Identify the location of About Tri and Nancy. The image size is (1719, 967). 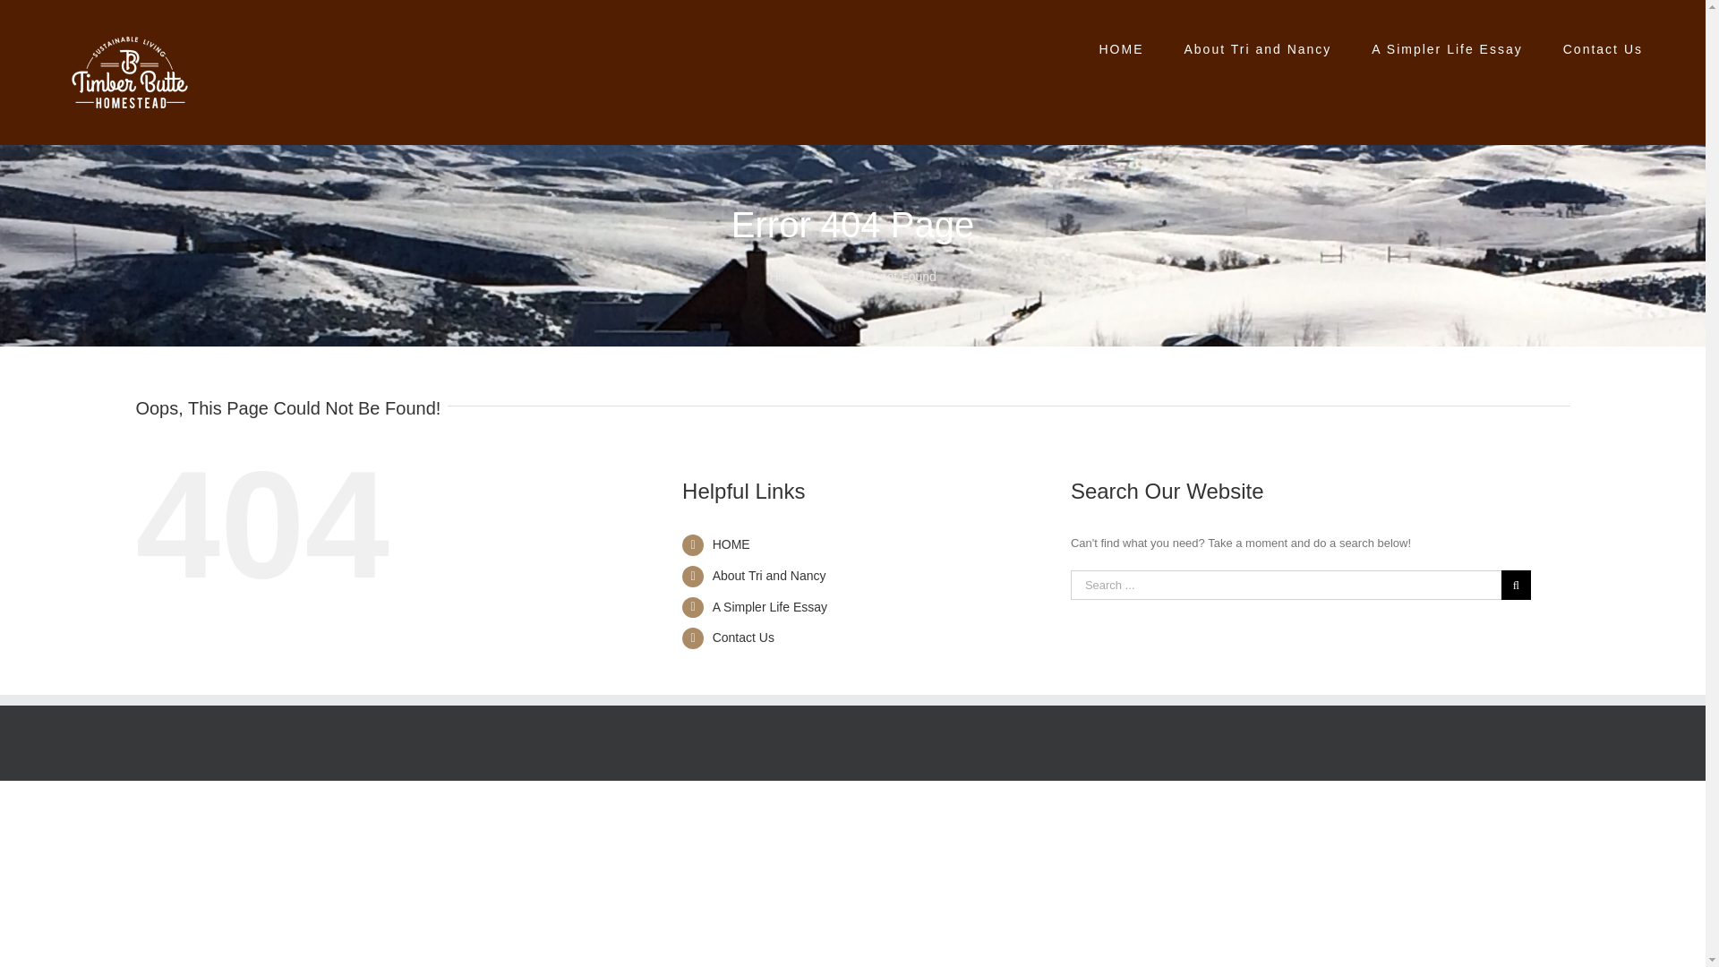
(1257, 47).